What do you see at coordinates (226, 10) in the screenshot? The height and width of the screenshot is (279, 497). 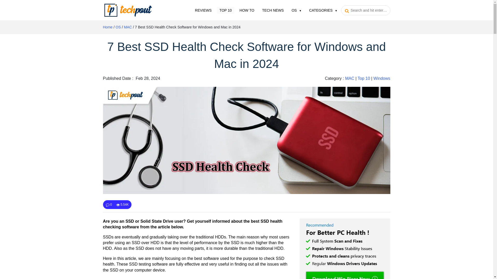 I see `TOP 10` at bounding box center [226, 10].